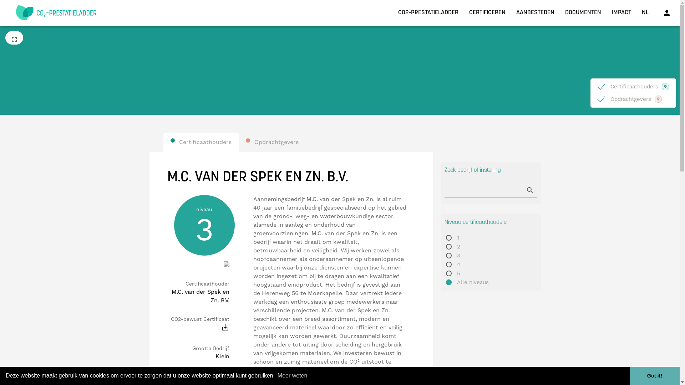 This screenshot has width=685, height=385. What do you see at coordinates (491, 282) in the screenshot?
I see `Alle niveaus` at bounding box center [491, 282].